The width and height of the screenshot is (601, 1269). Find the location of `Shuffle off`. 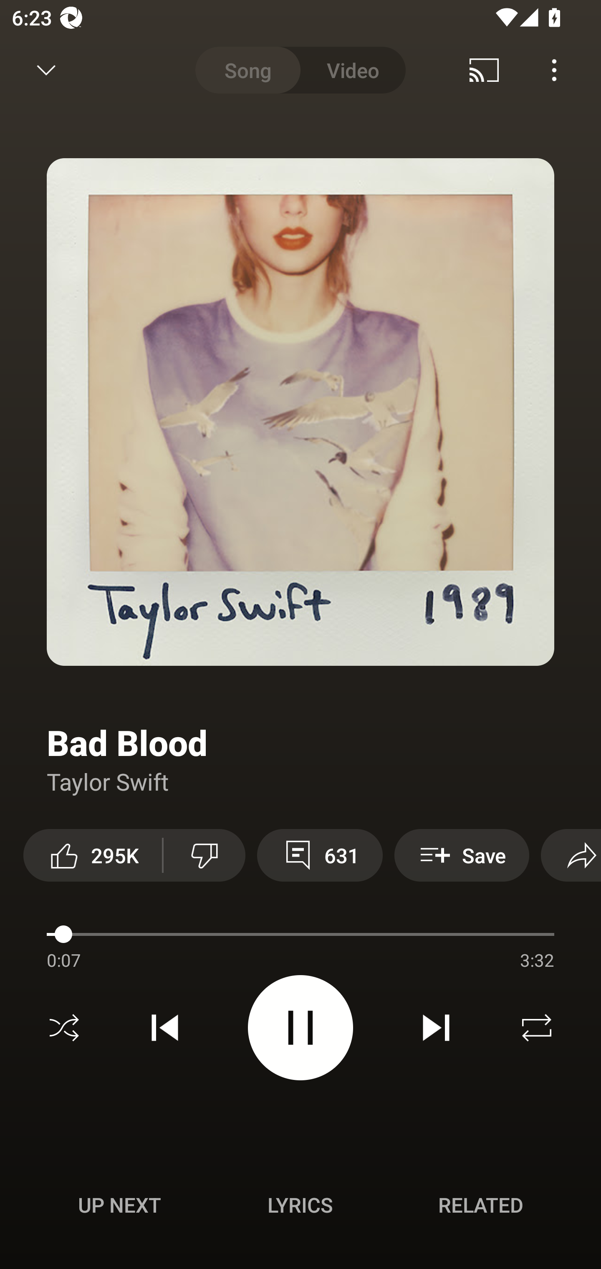

Shuffle off is located at coordinates (64, 1028).